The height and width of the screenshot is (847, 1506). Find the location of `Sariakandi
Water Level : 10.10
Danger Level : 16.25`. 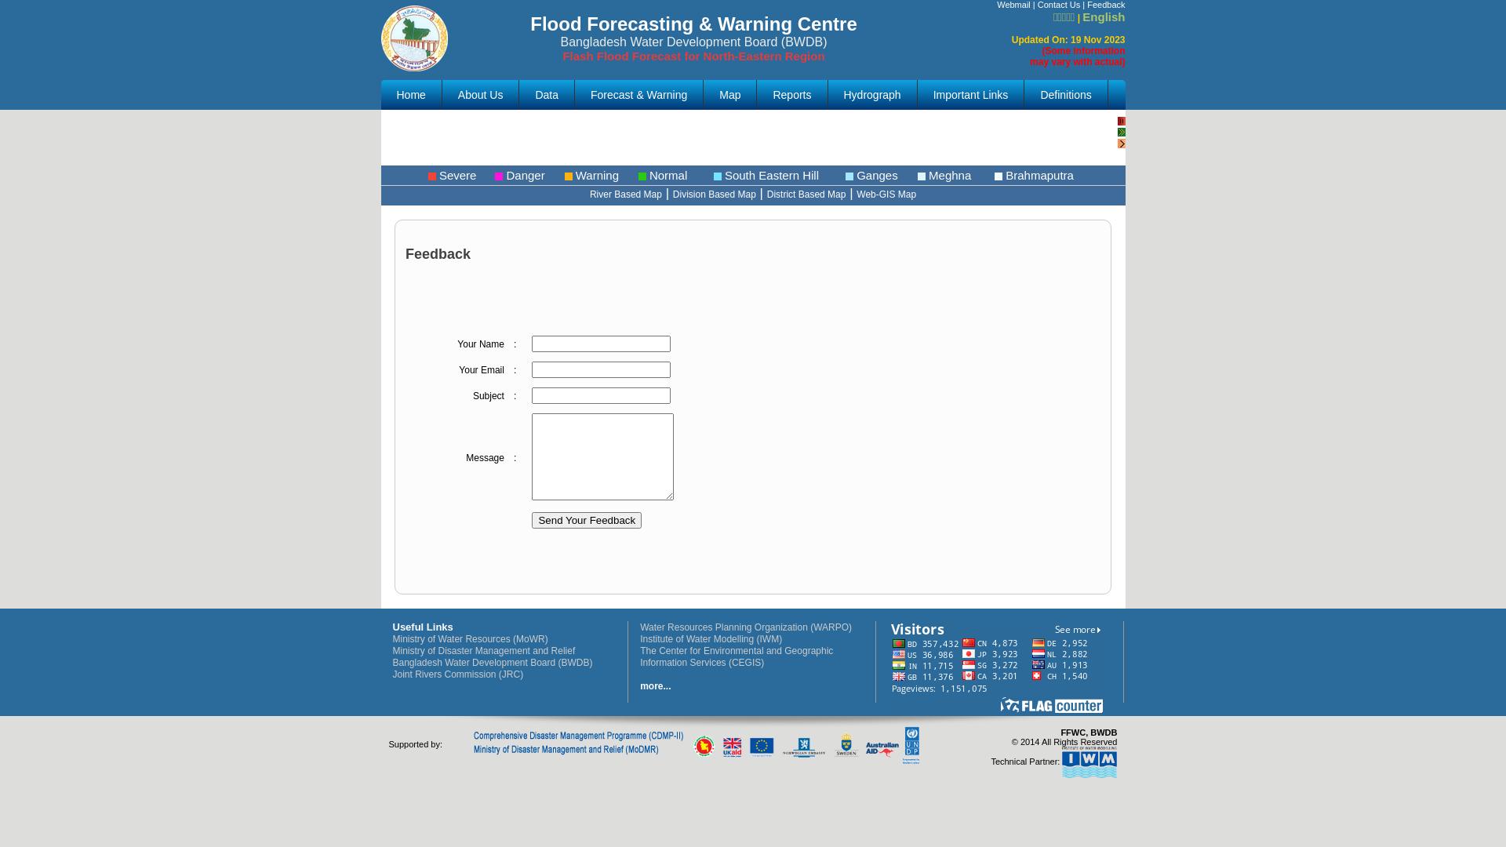

Sariakandi
Water Level : 10.10
Danger Level : 16.25 is located at coordinates (174, 464).